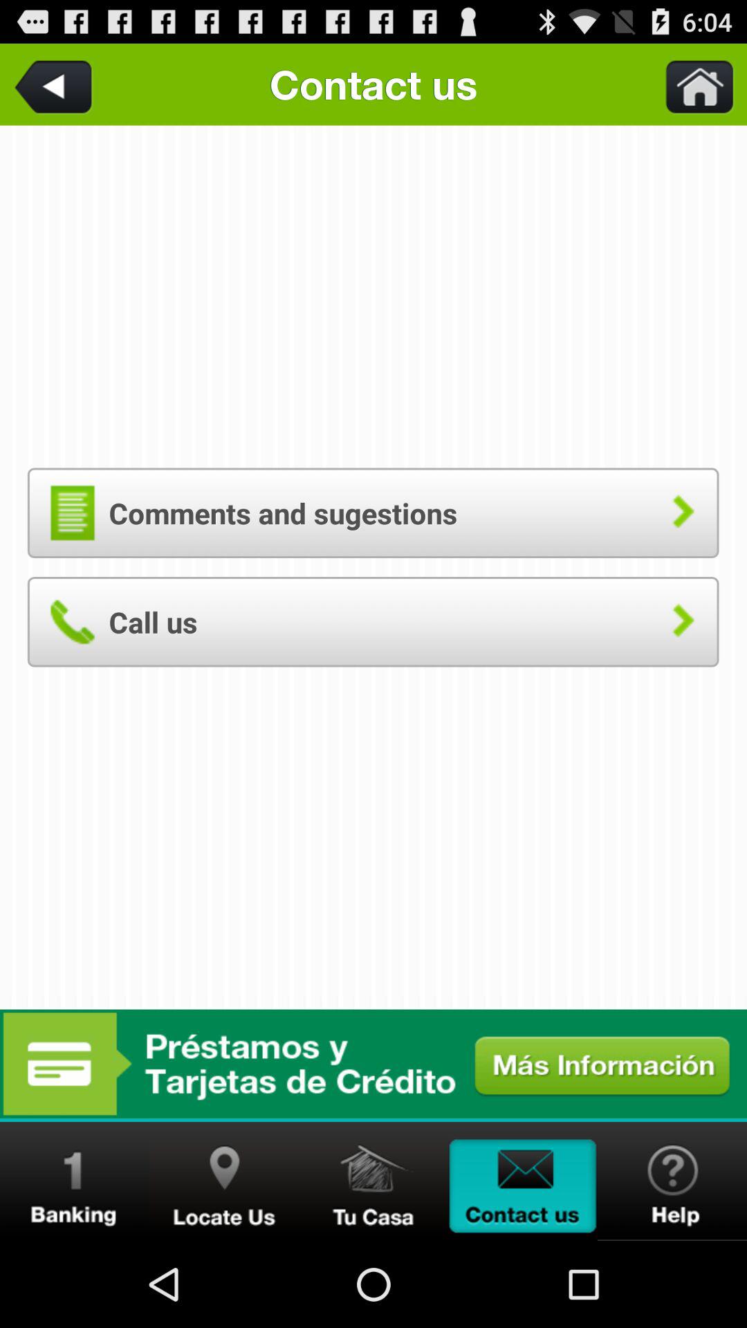 The height and width of the screenshot is (1328, 747). Describe the element at coordinates (373, 1064) in the screenshot. I see `a place to view the link to an advertisement on another page` at that location.